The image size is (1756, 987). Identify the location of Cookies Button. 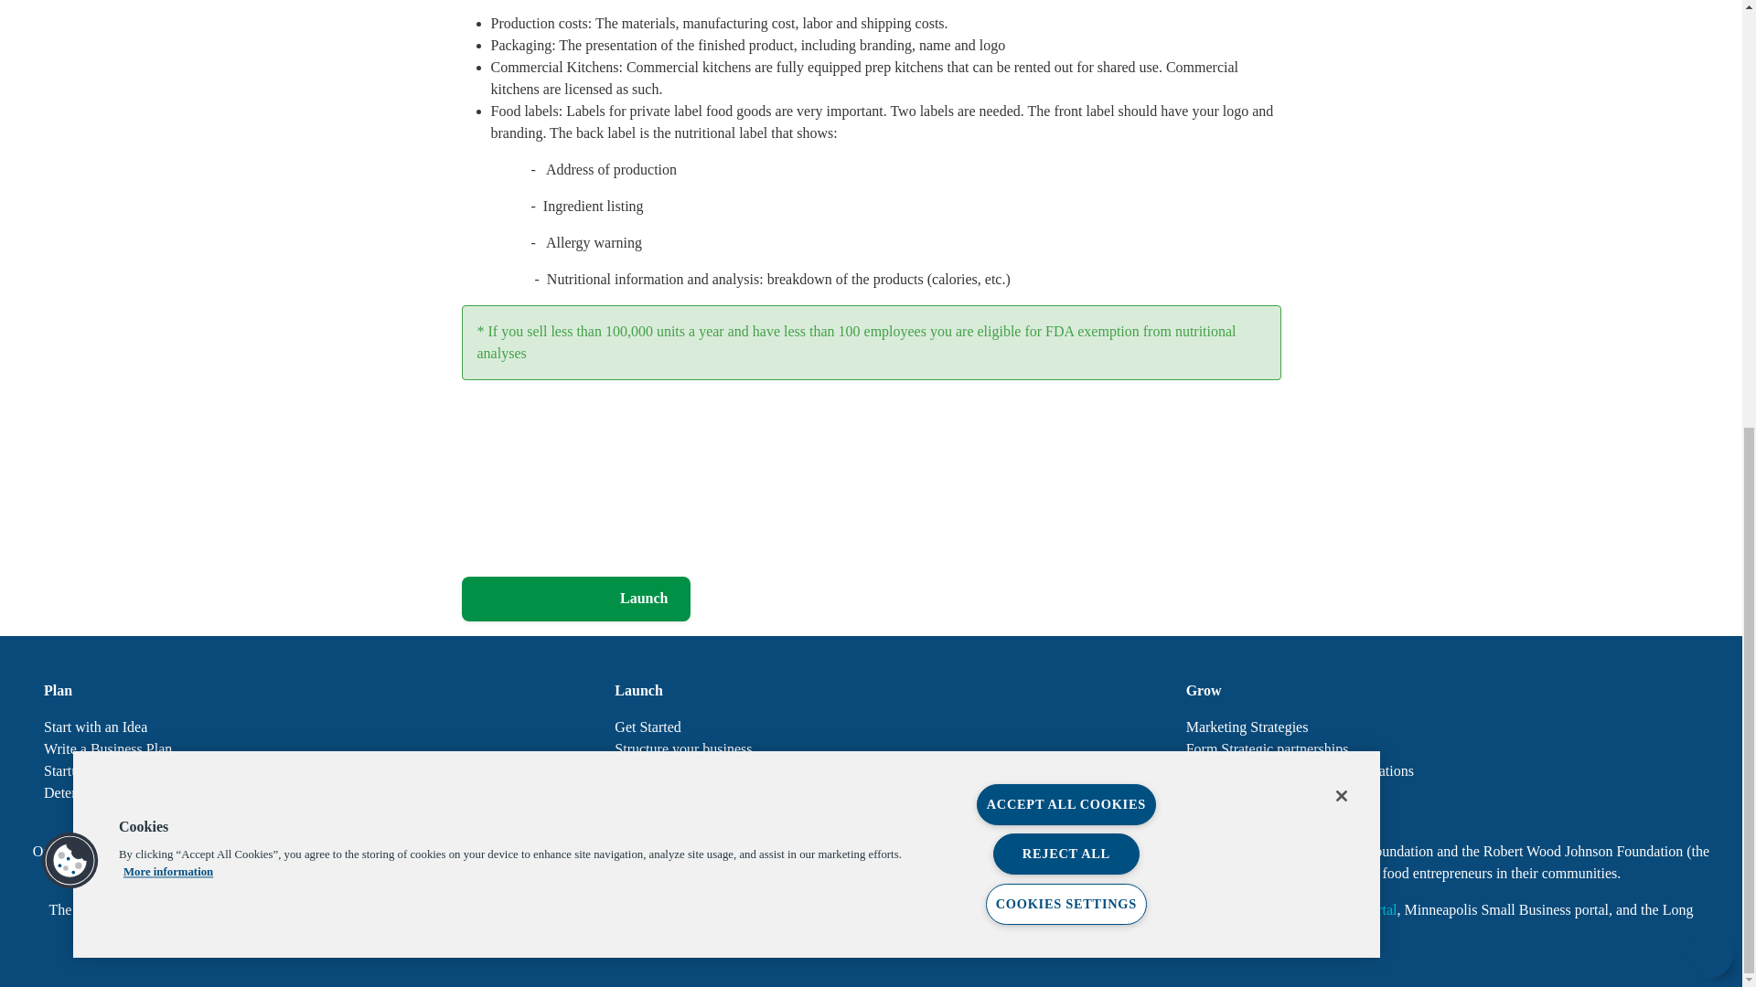
(70, 111).